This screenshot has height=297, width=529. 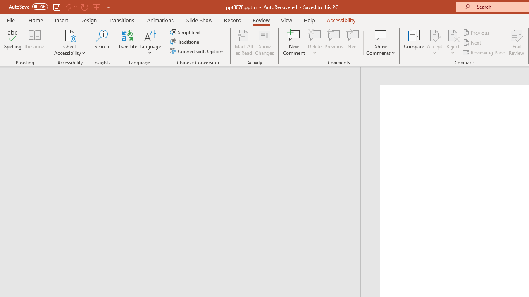 What do you see at coordinates (473, 43) in the screenshot?
I see `Next` at bounding box center [473, 43].